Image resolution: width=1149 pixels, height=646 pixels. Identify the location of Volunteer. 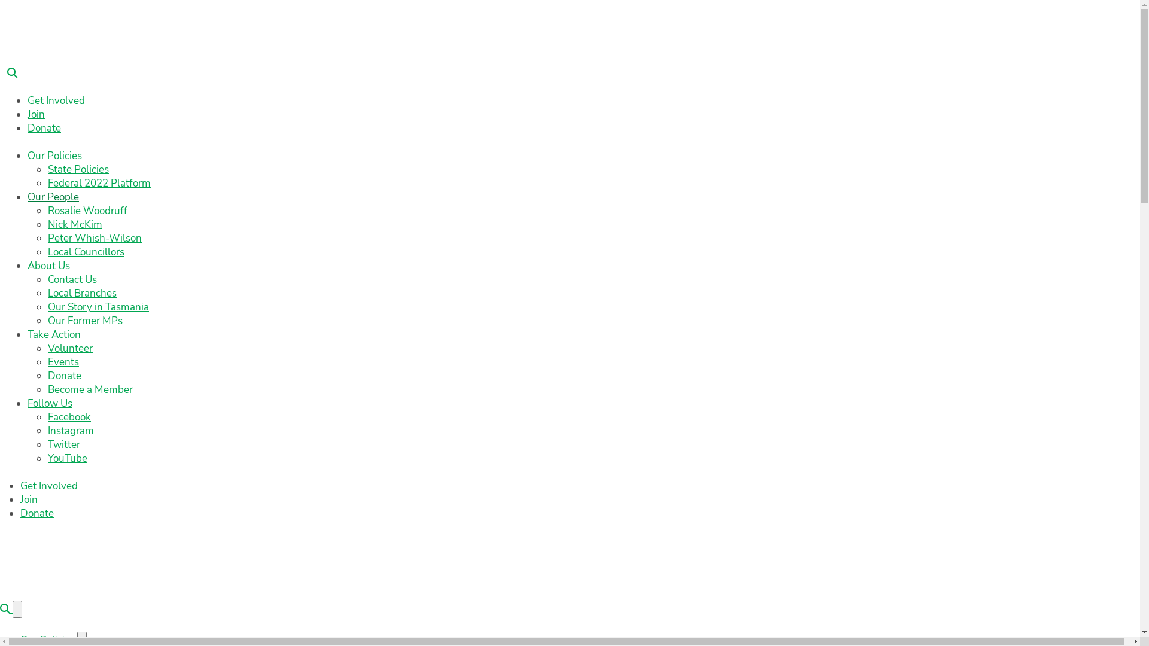
(71, 348).